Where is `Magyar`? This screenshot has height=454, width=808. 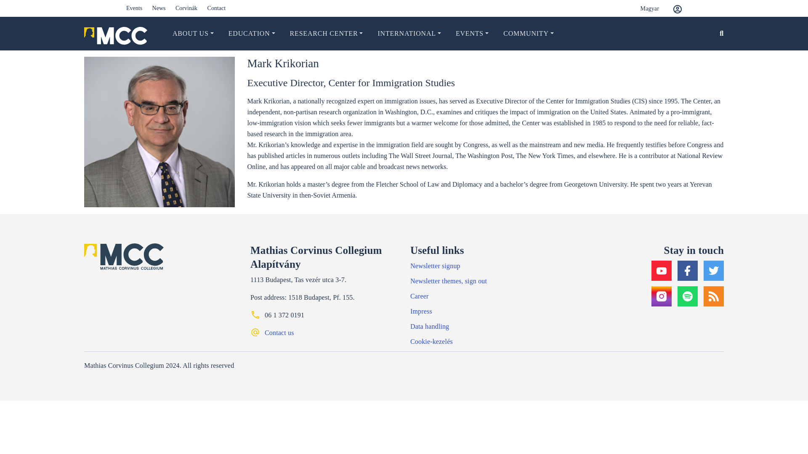 Magyar is located at coordinates (643, 8).